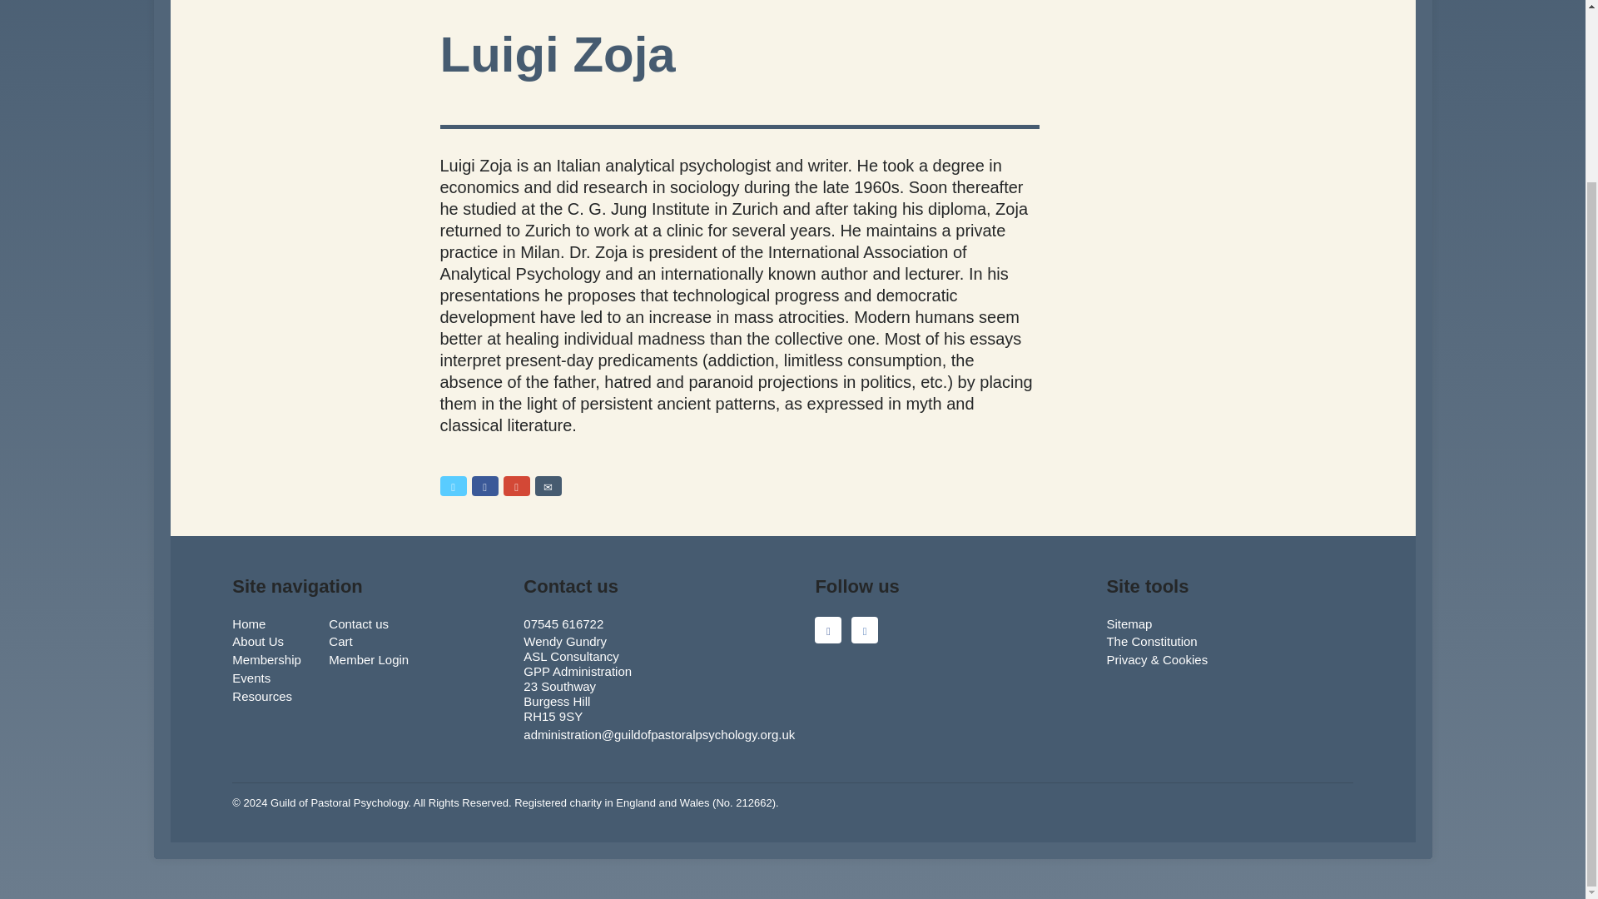  Describe the element at coordinates (340, 641) in the screenshot. I see `Cart` at that location.